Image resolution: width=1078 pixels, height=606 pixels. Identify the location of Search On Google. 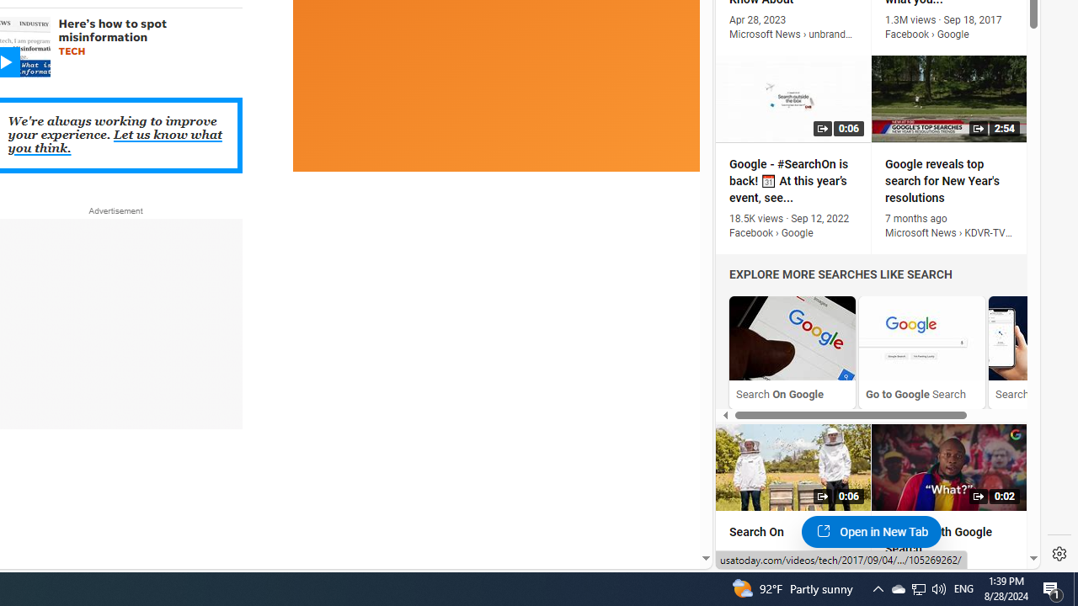
(792, 352).